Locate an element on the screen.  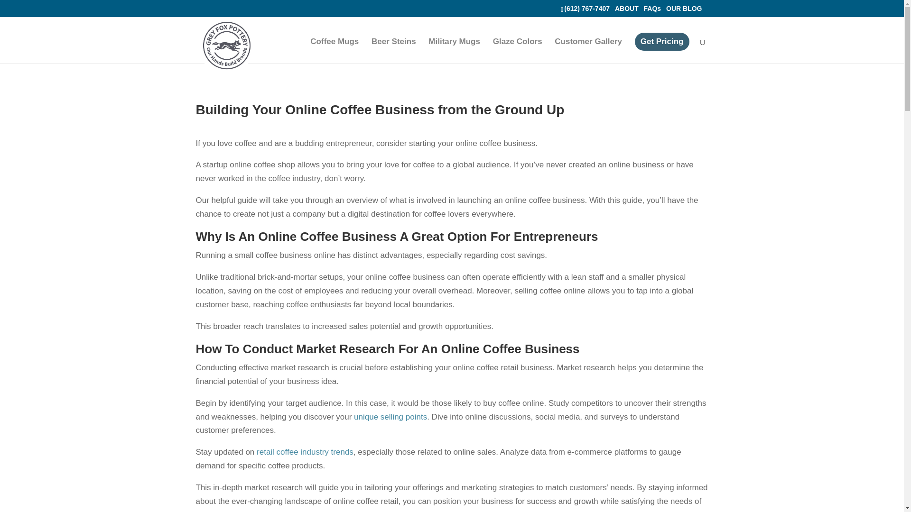
unique selling points is located at coordinates (390, 417).